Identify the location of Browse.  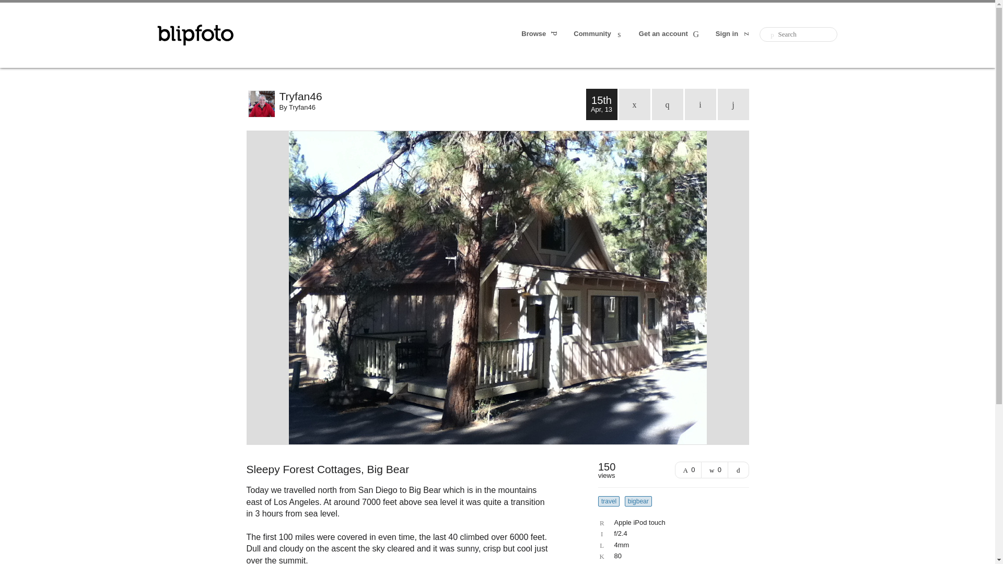
(540, 34).